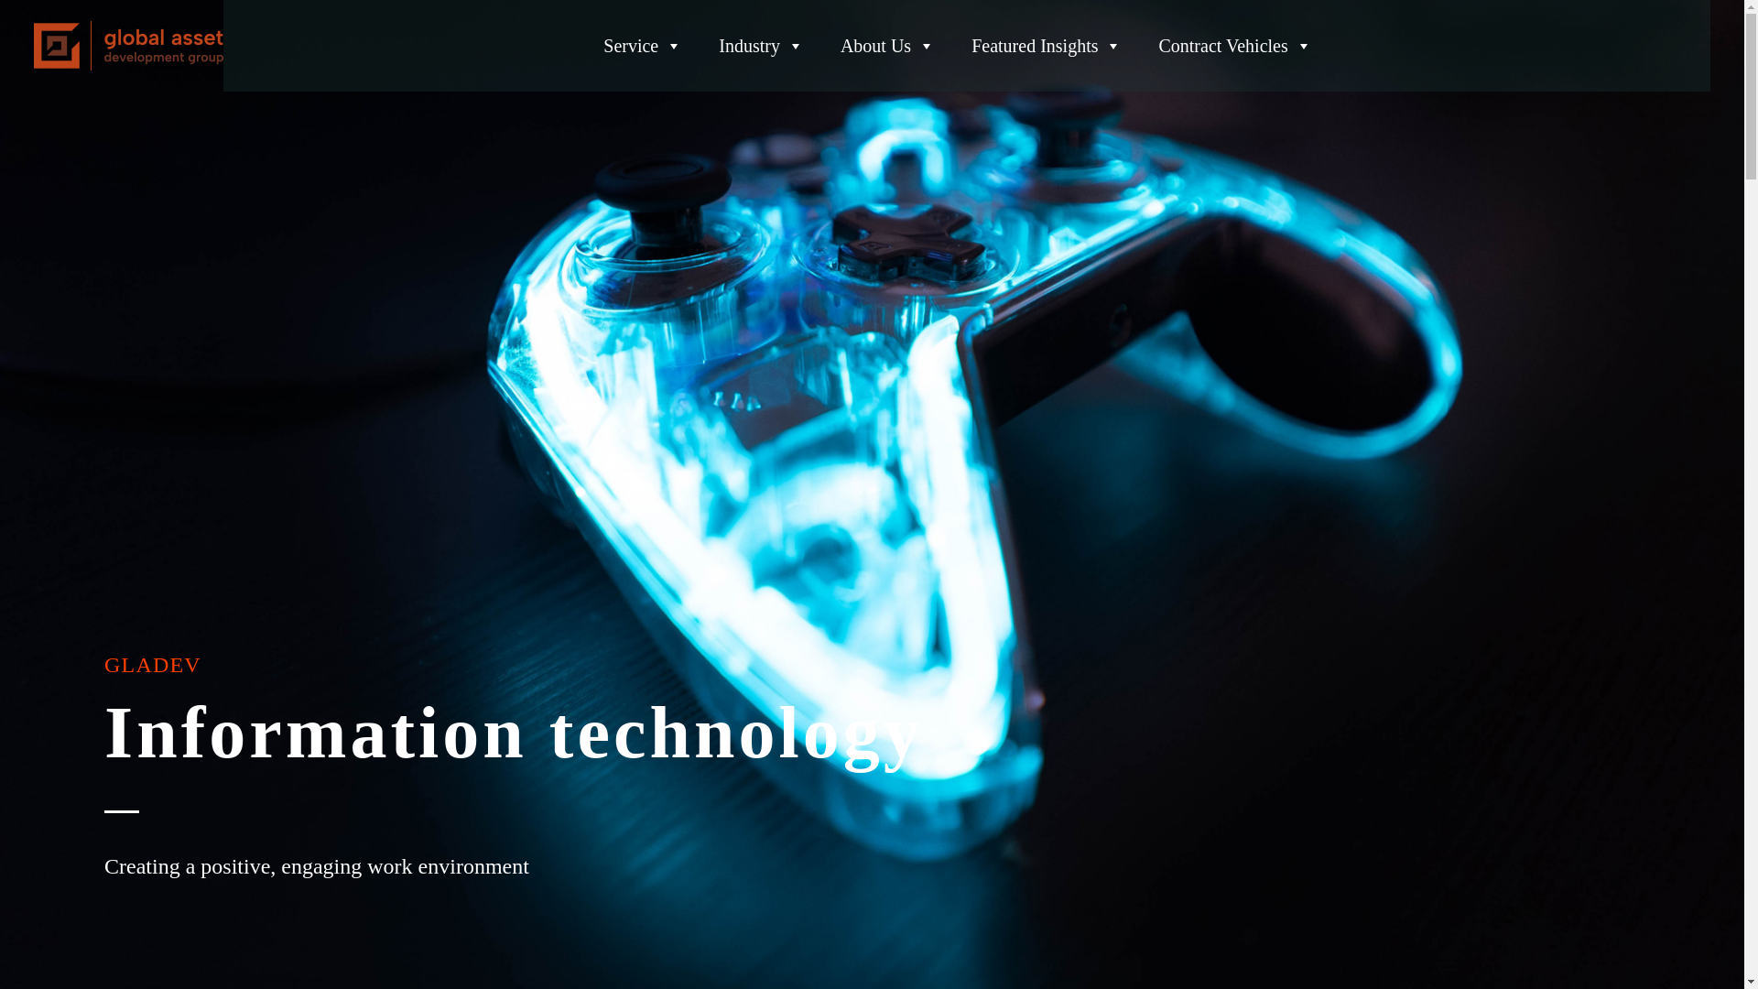 This screenshot has width=1758, height=989. I want to click on Featured Insights, so click(1046, 46).